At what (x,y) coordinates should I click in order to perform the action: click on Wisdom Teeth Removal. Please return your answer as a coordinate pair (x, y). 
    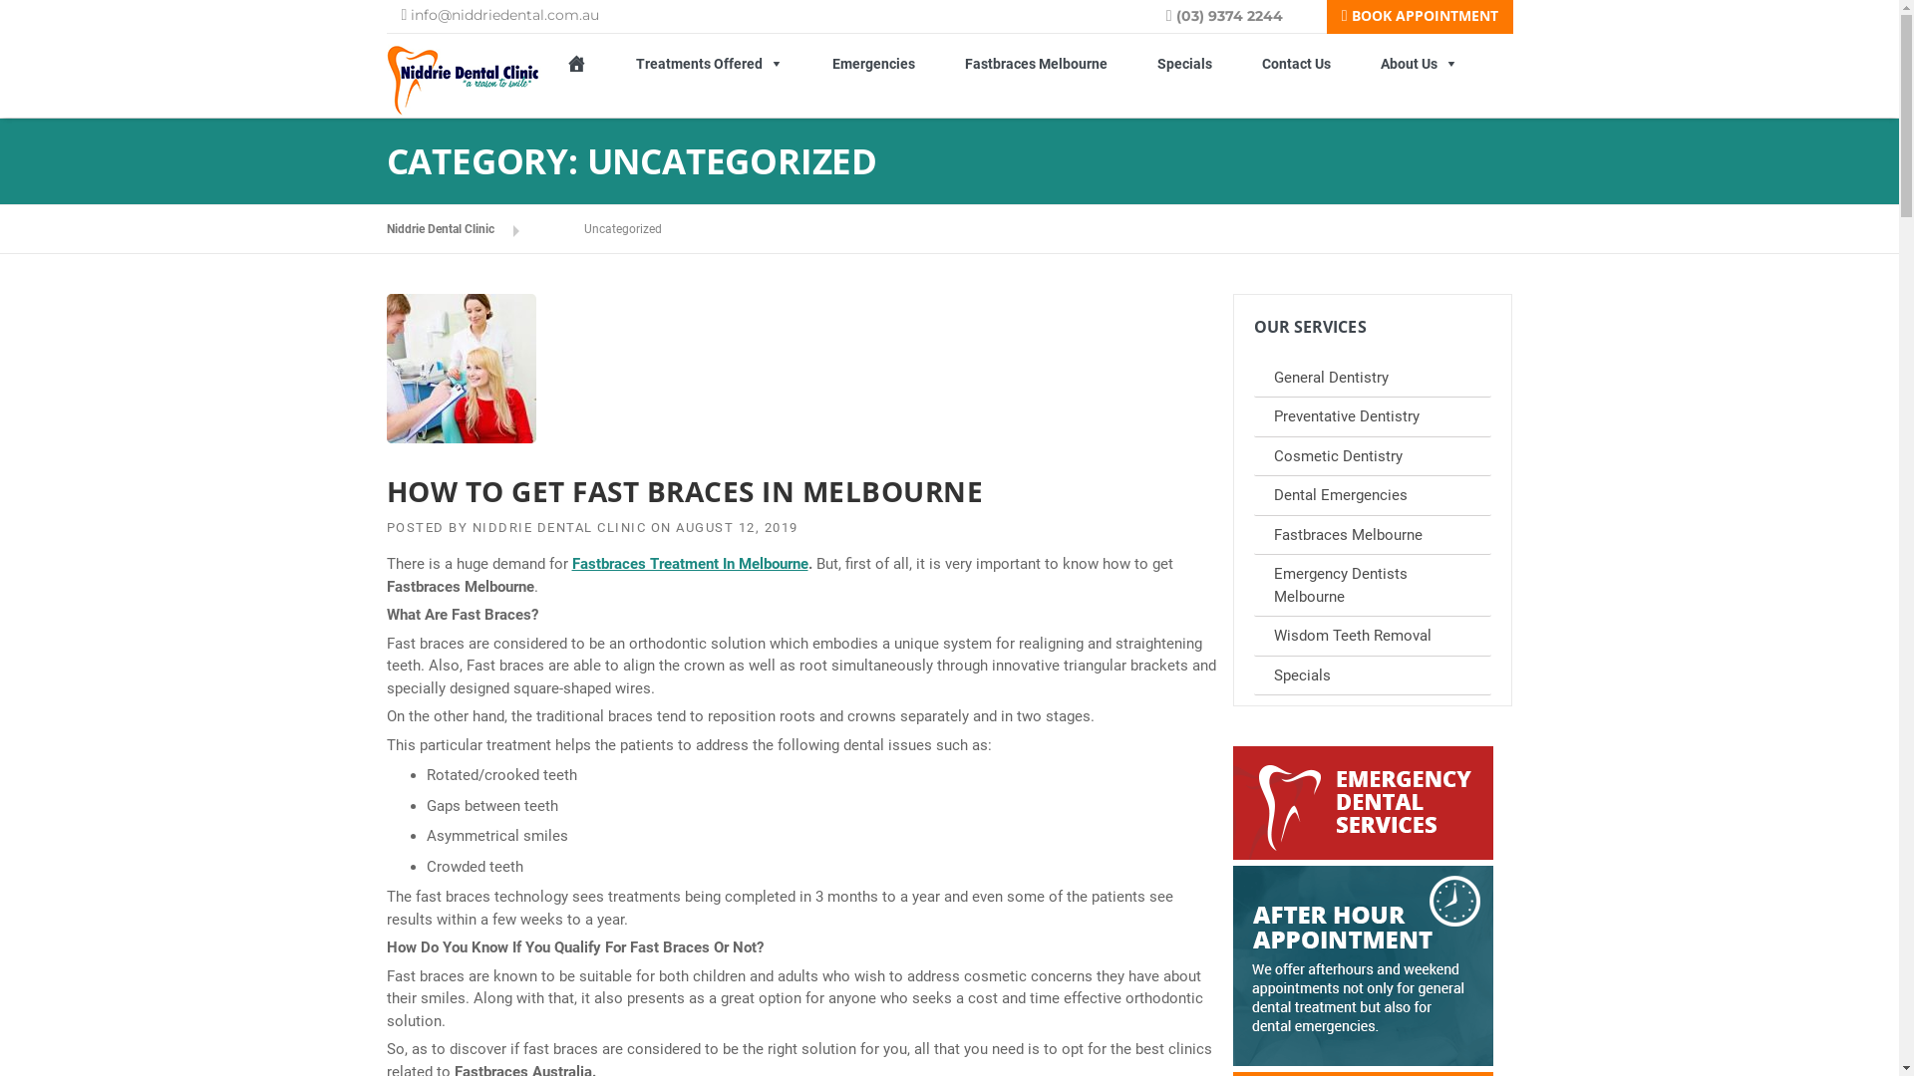
    Looking at the image, I should click on (1373, 637).